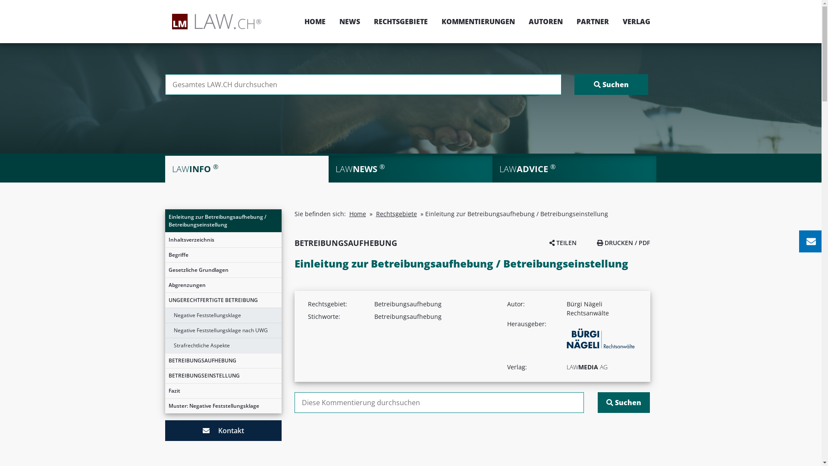  I want to click on Negative Feststellungsklage nach UWG, so click(223, 331).